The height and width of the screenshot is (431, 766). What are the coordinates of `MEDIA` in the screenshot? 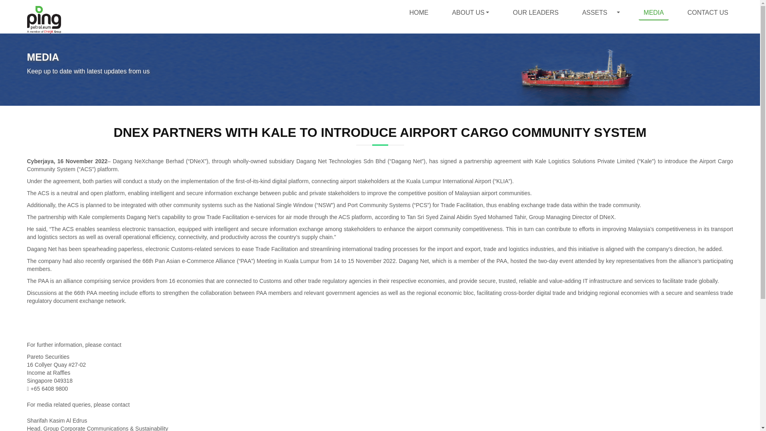 It's located at (653, 13).